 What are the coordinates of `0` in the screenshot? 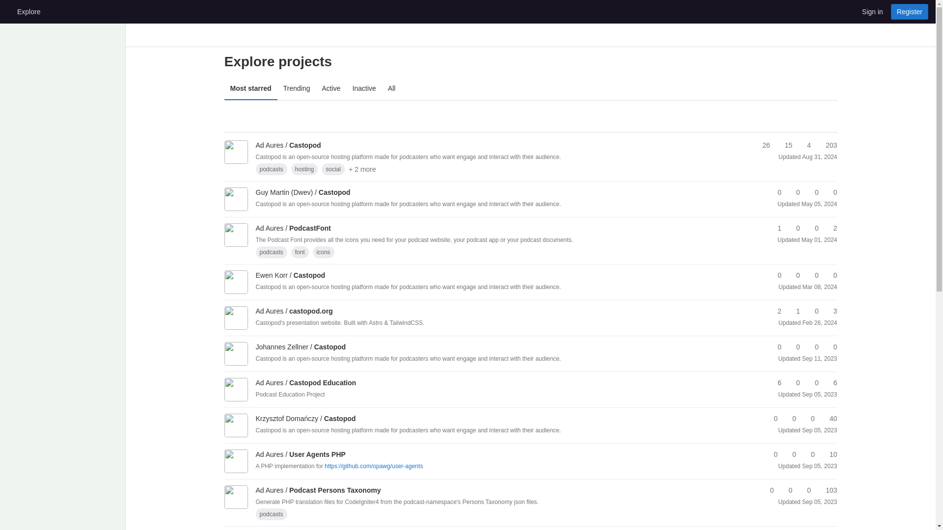 It's located at (831, 192).